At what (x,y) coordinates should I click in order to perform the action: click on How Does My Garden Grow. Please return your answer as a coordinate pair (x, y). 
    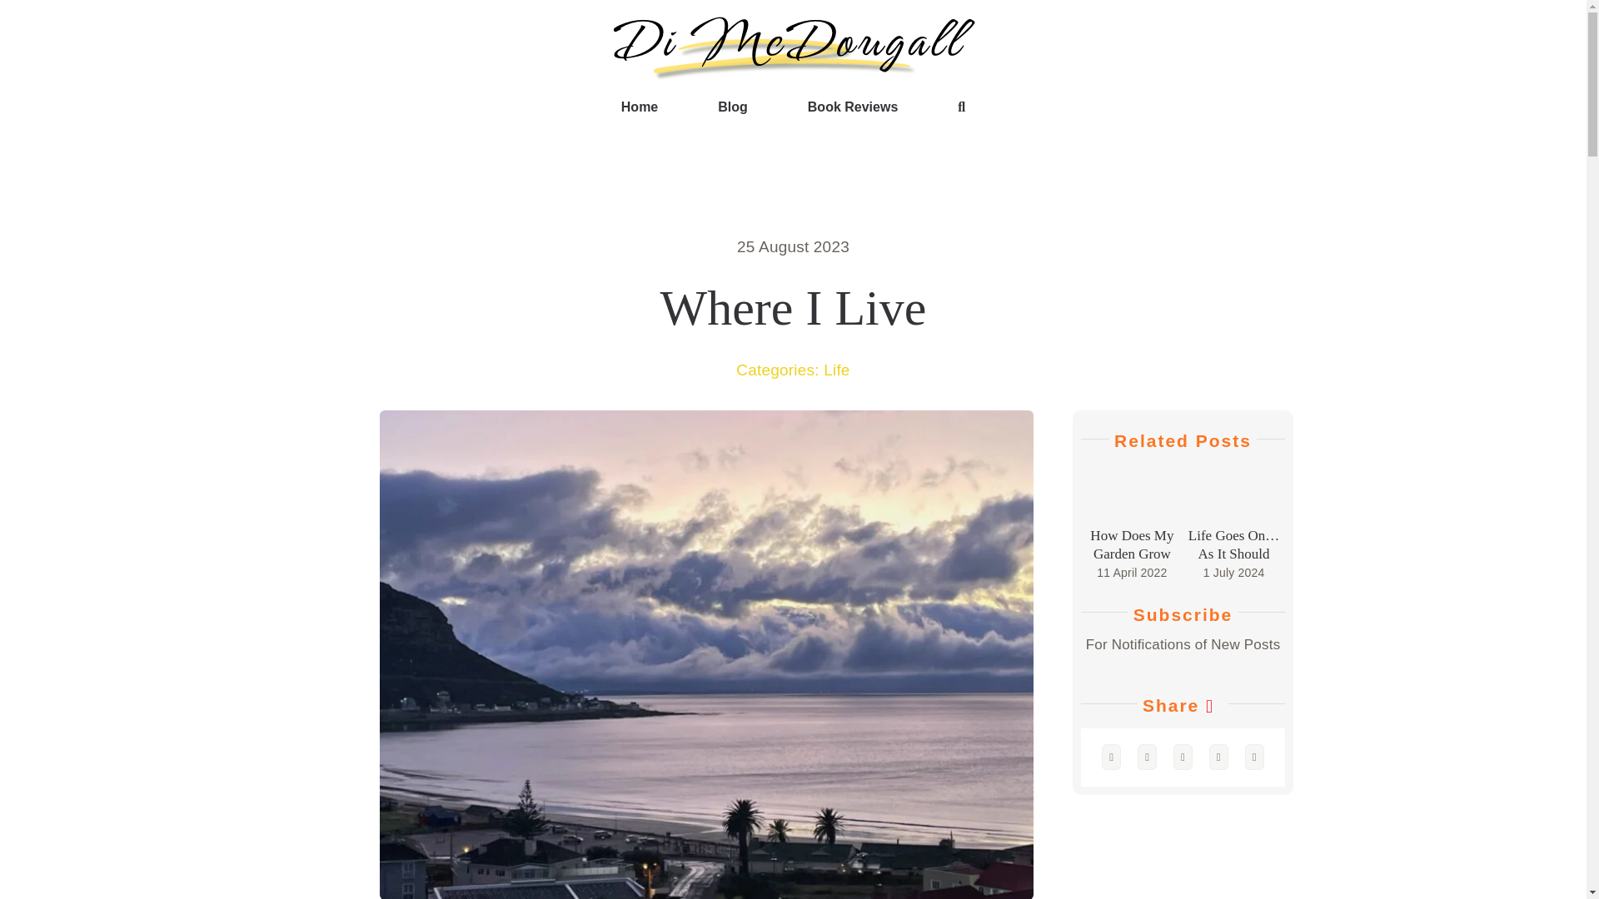
    Looking at the image, I should click on (1132, 495).